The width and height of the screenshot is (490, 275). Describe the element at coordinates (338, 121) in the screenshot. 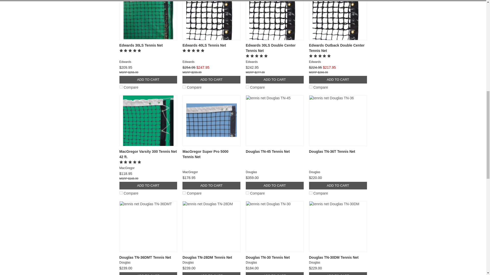

I see `tennis net Douglas TN-36` at that location.